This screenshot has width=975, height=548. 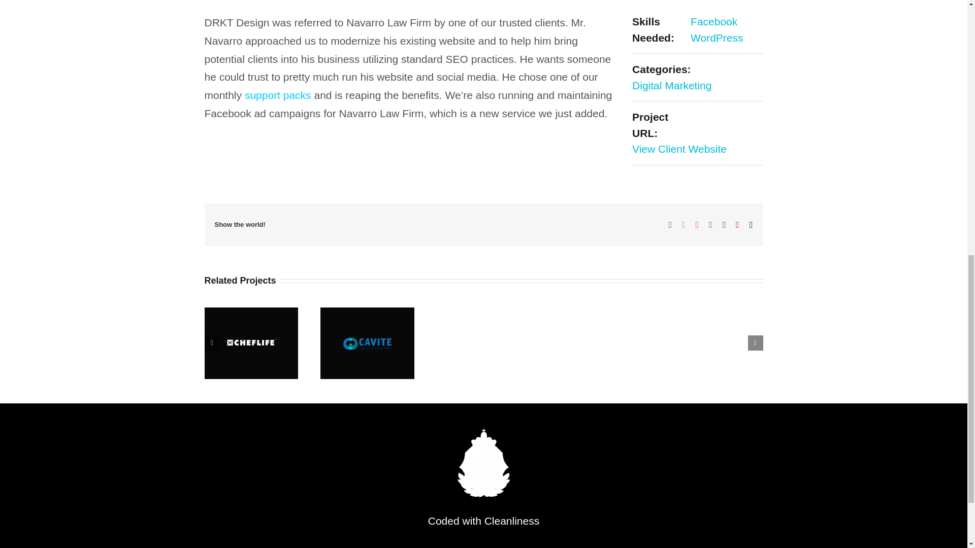 What do you see at coordinates (713, 21) in the screenshot?
I see `Facebook` at bounding box center [713, 21].